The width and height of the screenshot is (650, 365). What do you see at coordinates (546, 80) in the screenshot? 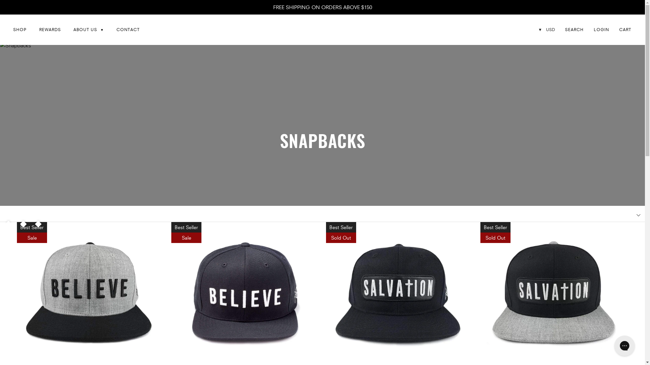
I see `GBP` at bounding box center [546, 80].